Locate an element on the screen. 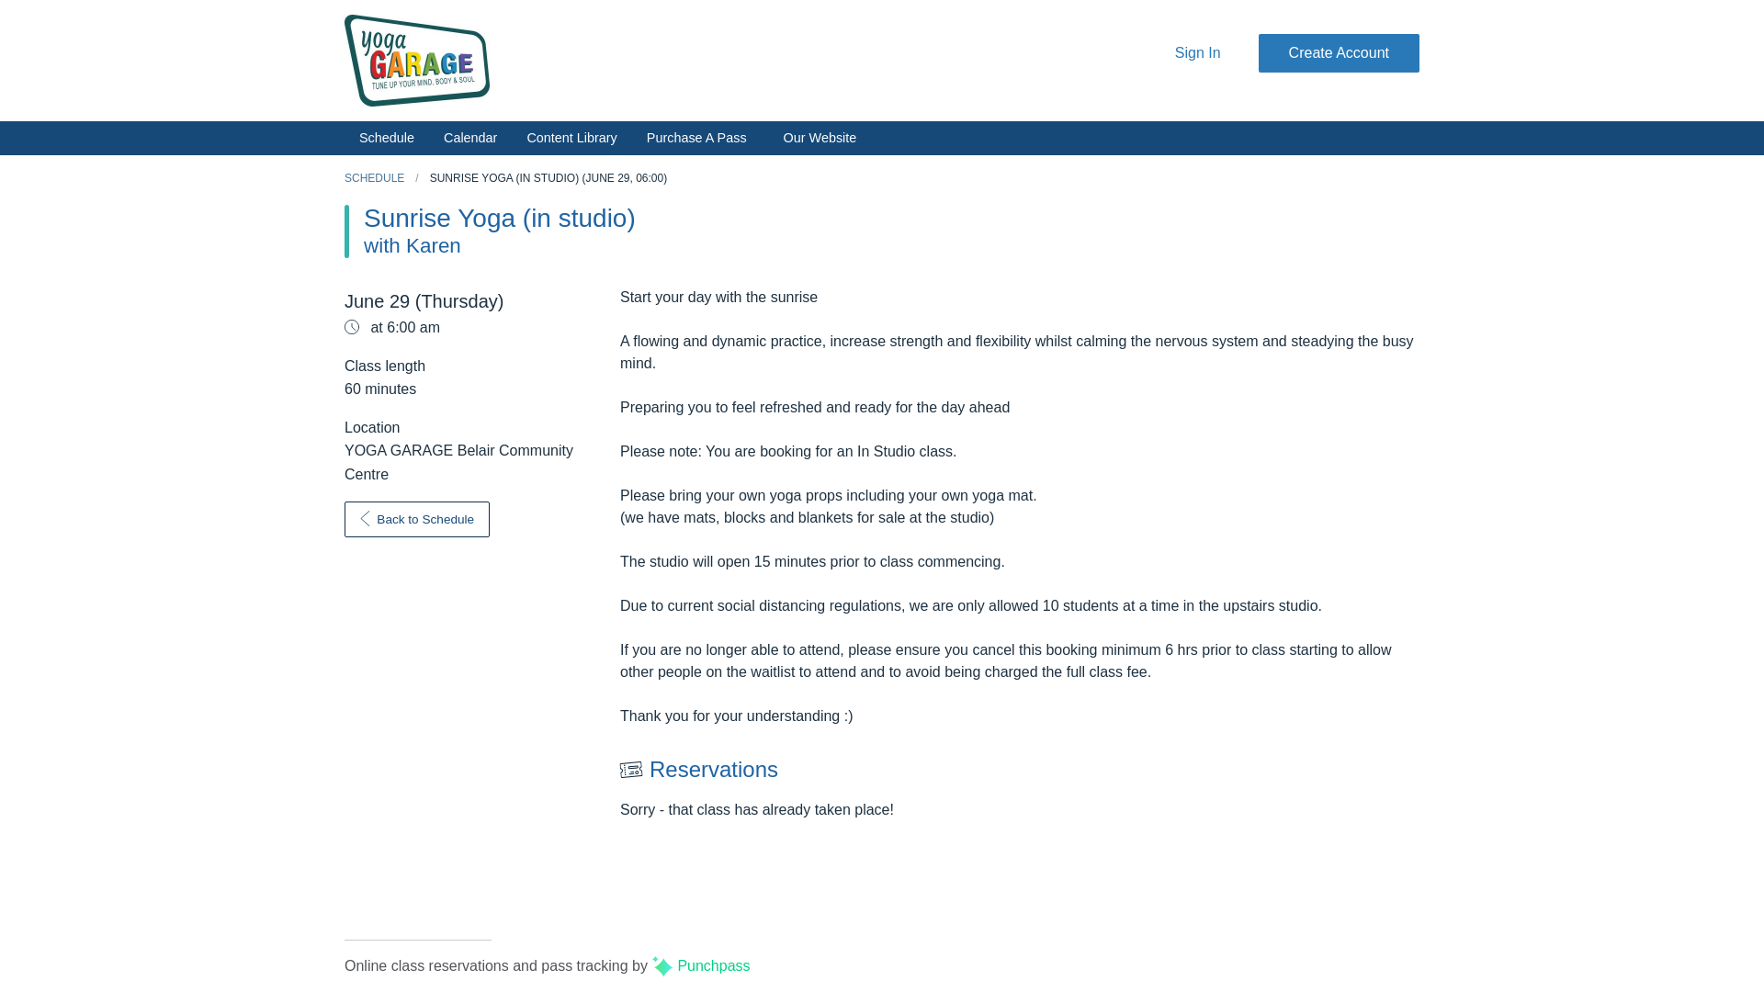 This screenshot has width=1764, height=992. Schedule is located at coordinates (386, 138).